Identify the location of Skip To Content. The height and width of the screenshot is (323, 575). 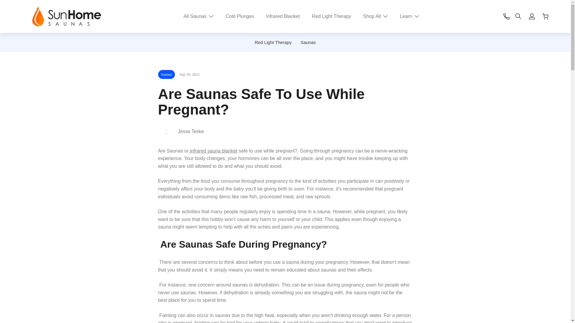
(14, 39).